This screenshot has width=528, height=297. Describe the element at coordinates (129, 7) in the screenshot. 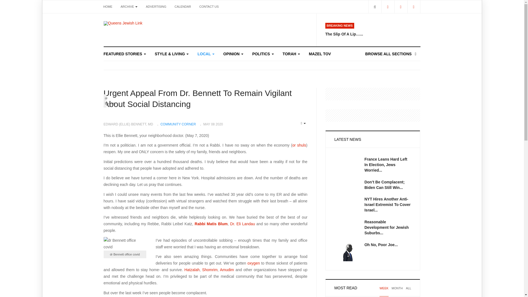

I see `ARCHIVE` at that location.